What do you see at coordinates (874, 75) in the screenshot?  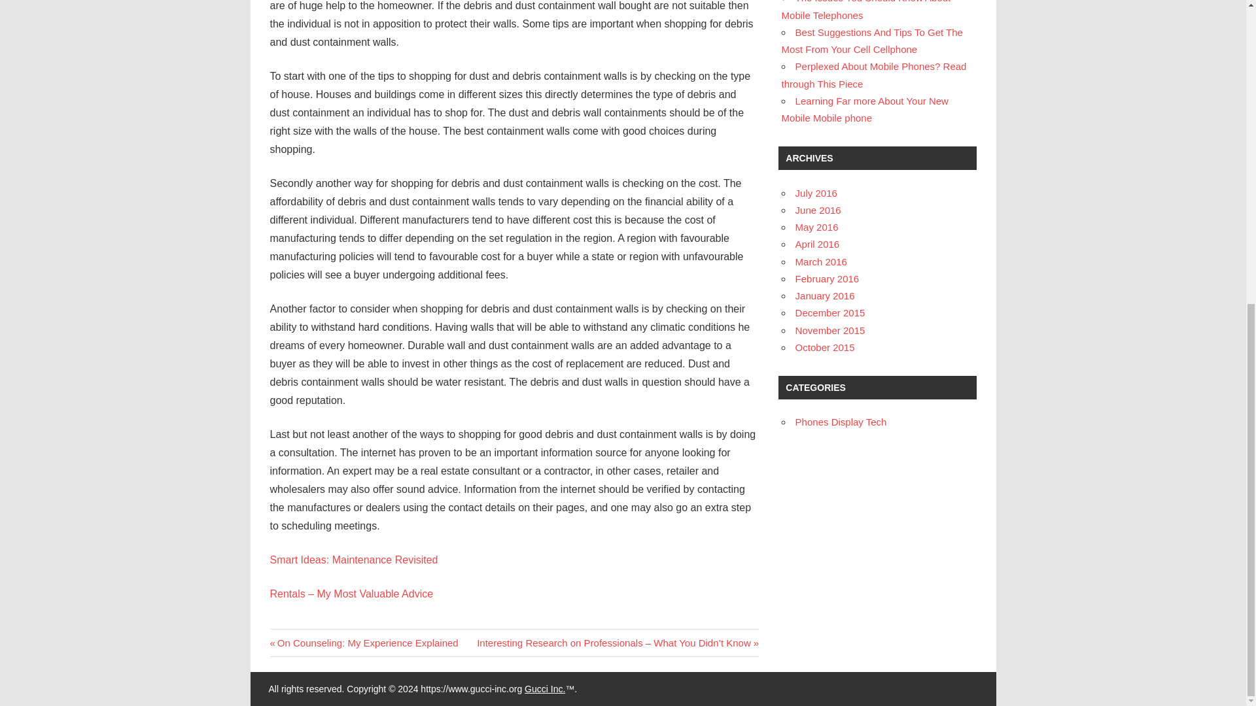 I see `Perplexed About Mobile Phones? Read through This Piece` at bounding box center [874, 75].